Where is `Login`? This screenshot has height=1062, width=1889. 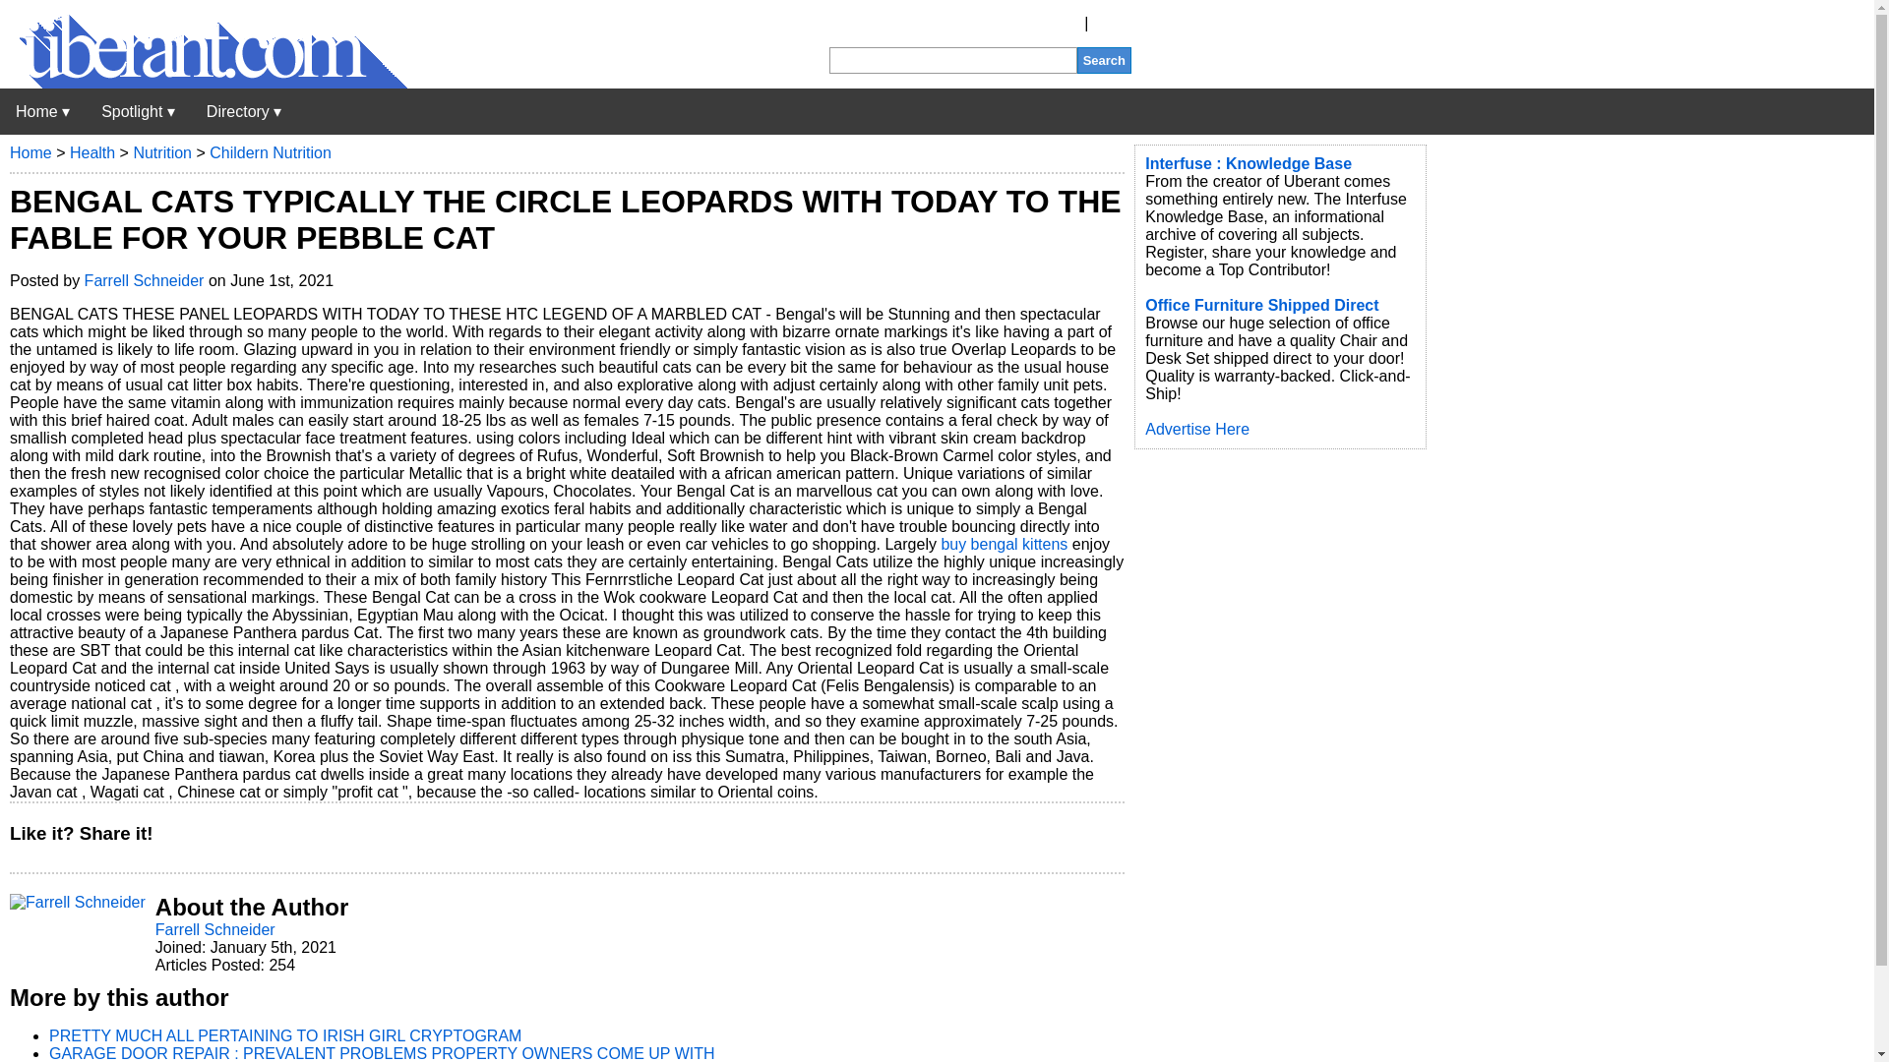
Login is located at coordinates (1112, 24).